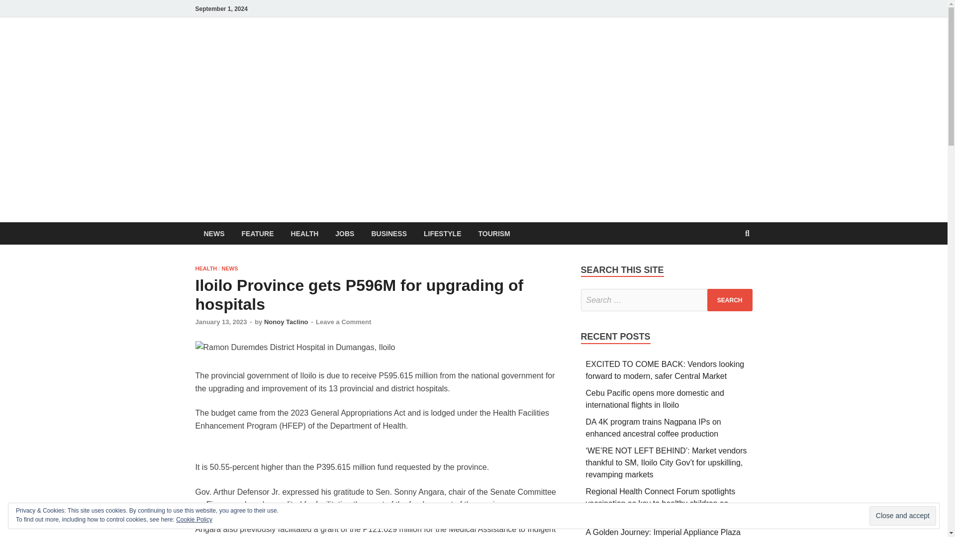  I want to click on Leave a Comment, so click(343, 322).